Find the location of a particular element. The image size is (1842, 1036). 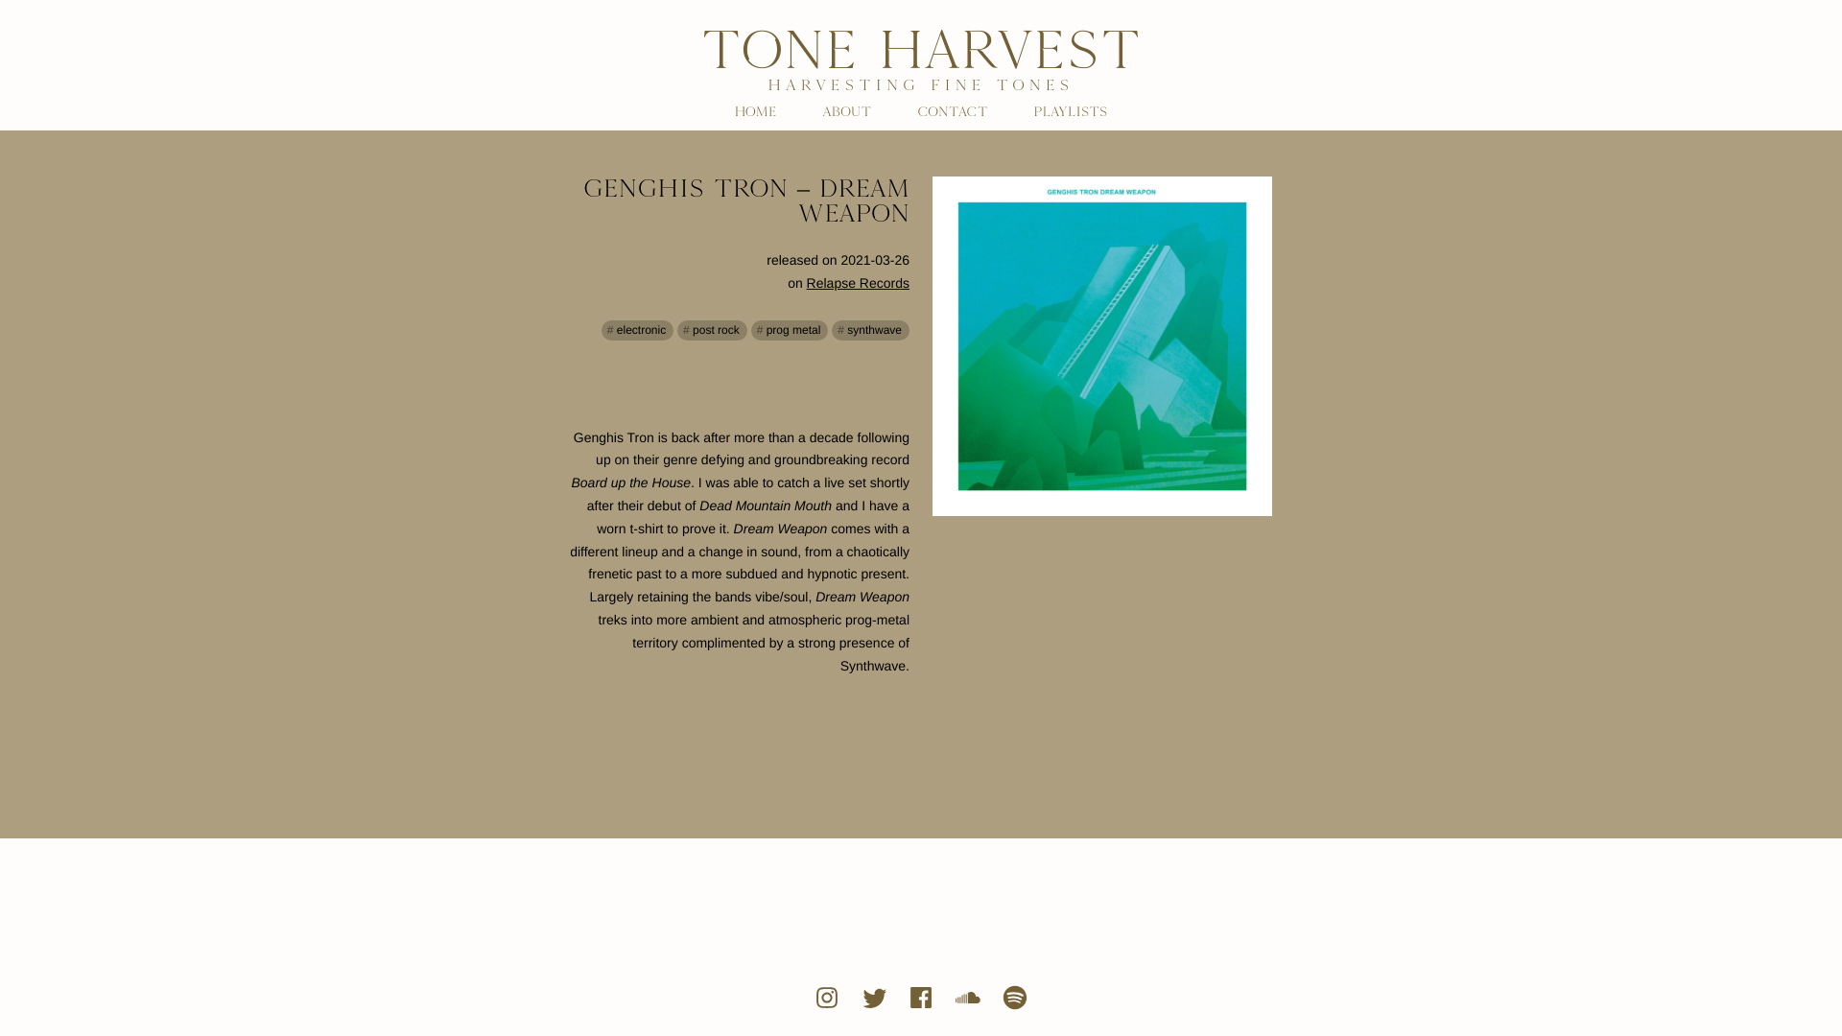

Relapse Records is located at coordinates (858, 283).